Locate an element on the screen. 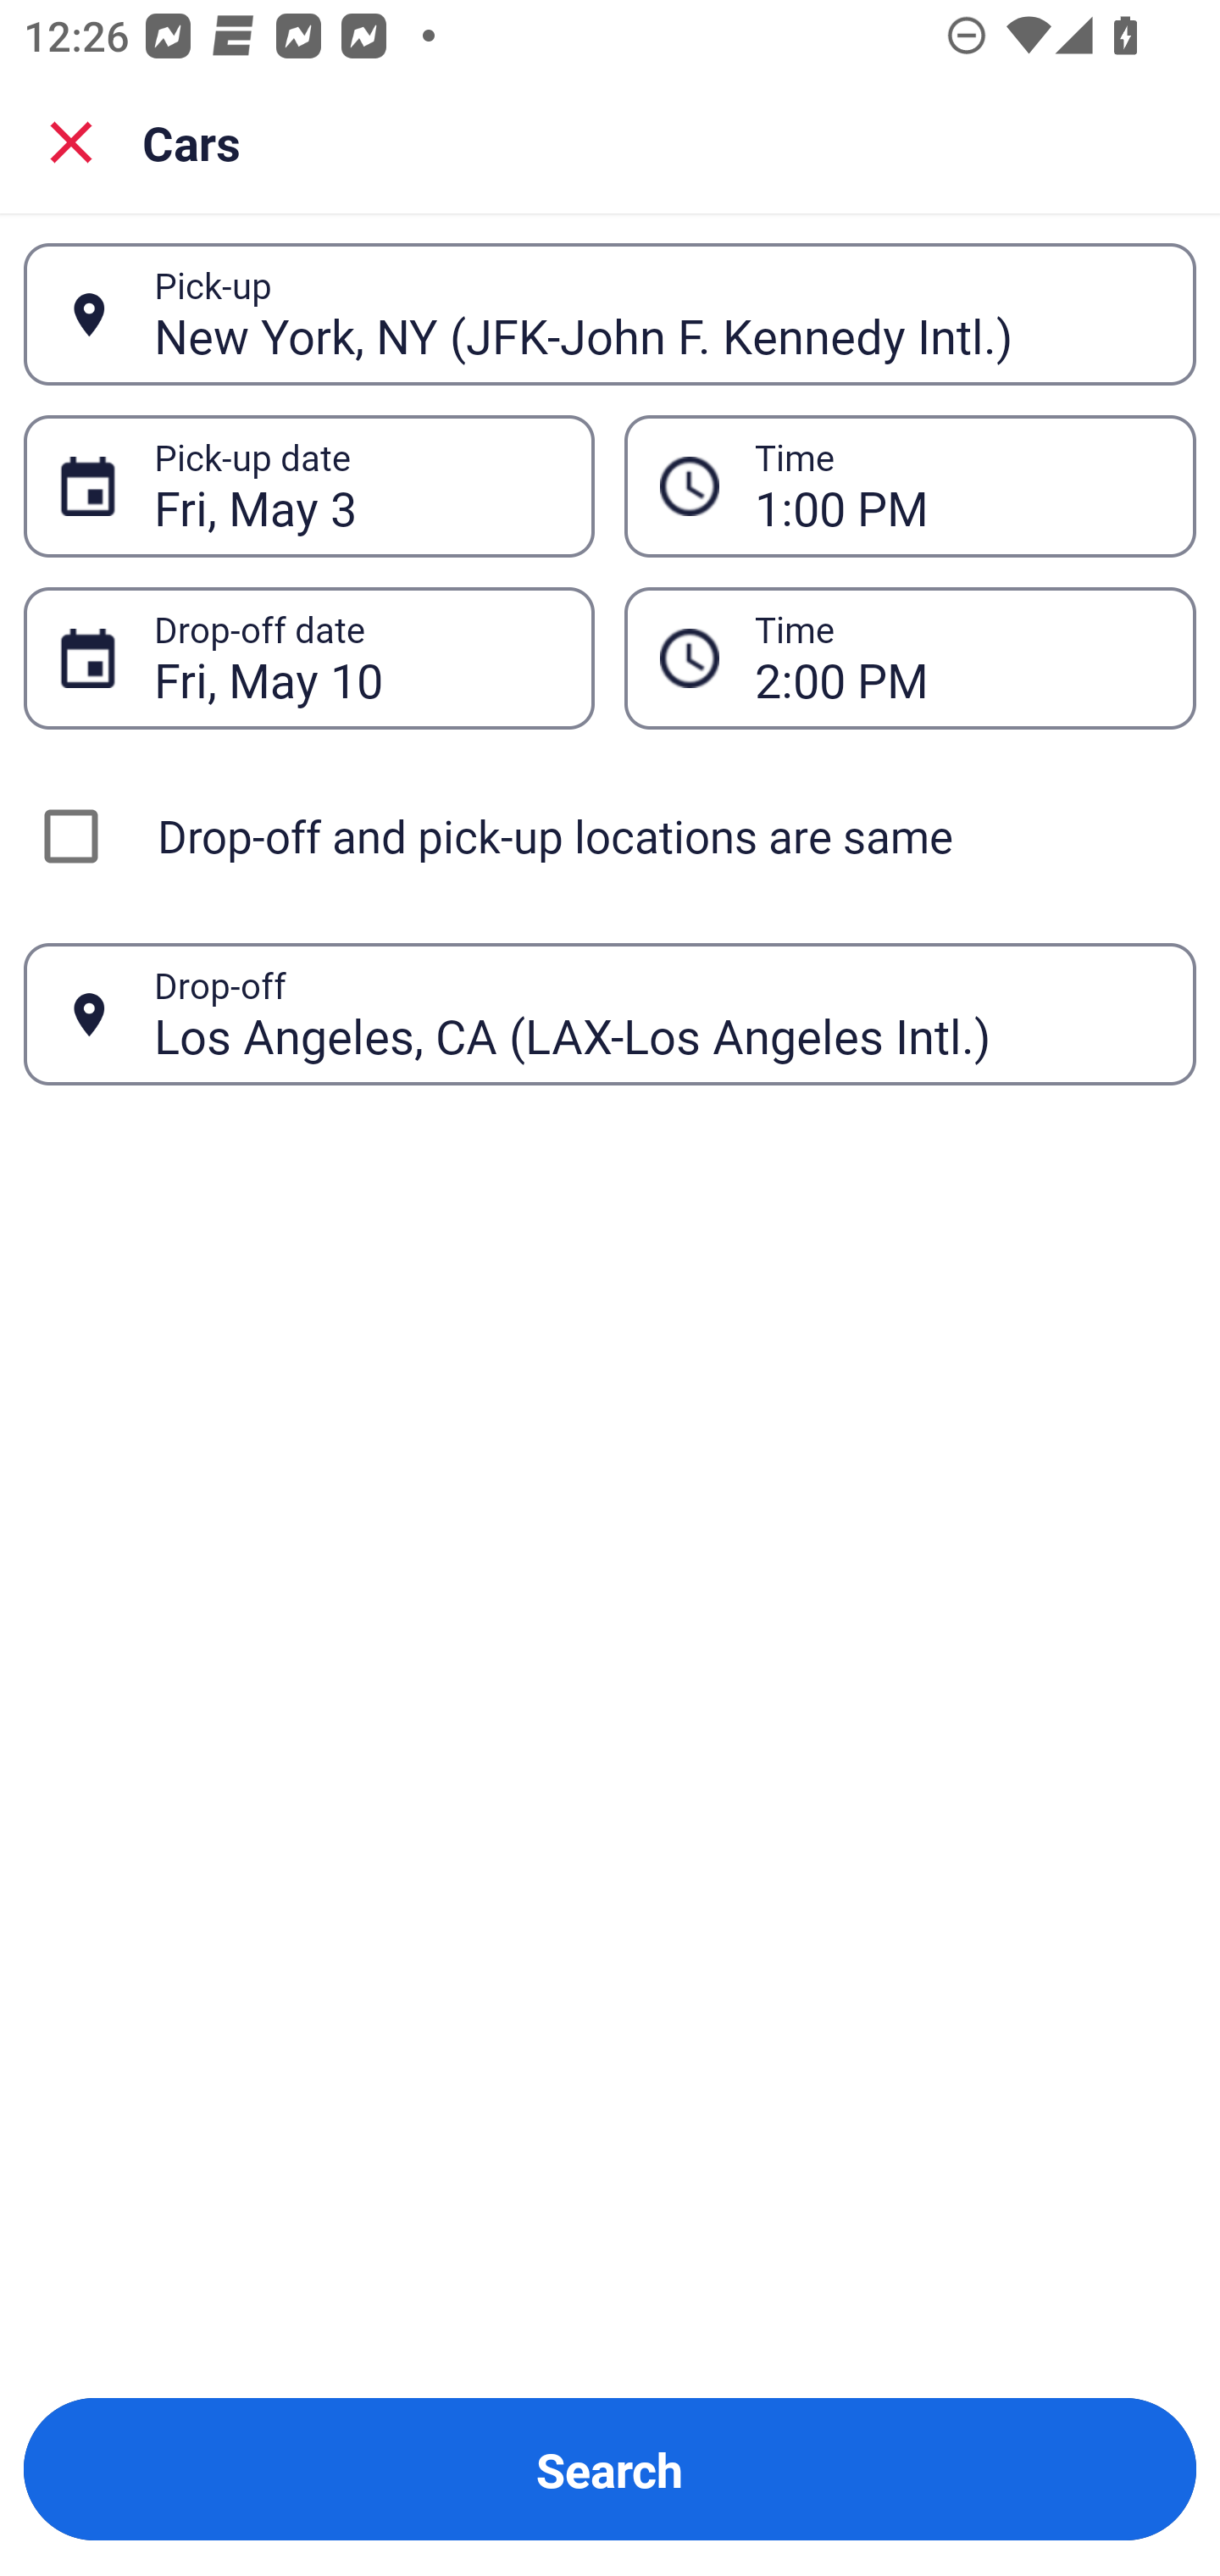 The height and width of the screenshot is (2576, 1220). Fri, May 10 Drop-off date is located at coordinates (308, 658).